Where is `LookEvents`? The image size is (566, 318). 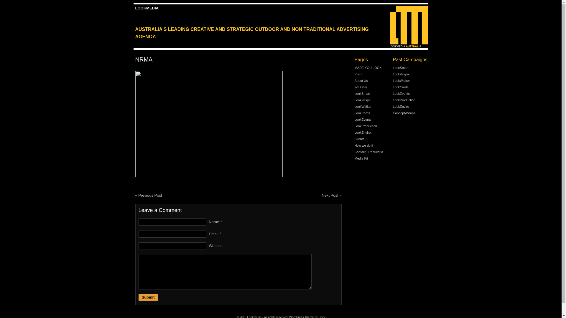
LookEvents is located at coordinates (363, 120).